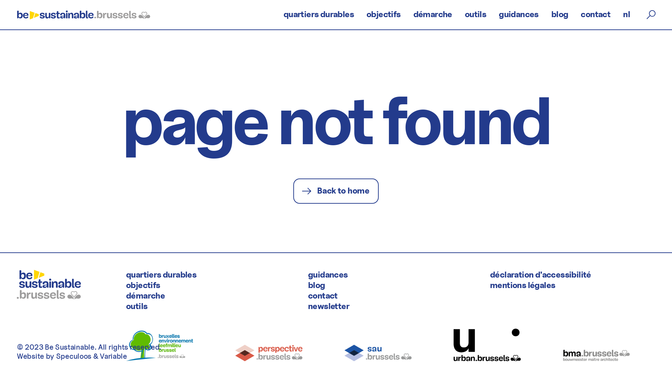  Describe the element at coordinates (209, 286) in the screenshot. I see `objectifs` at that location.